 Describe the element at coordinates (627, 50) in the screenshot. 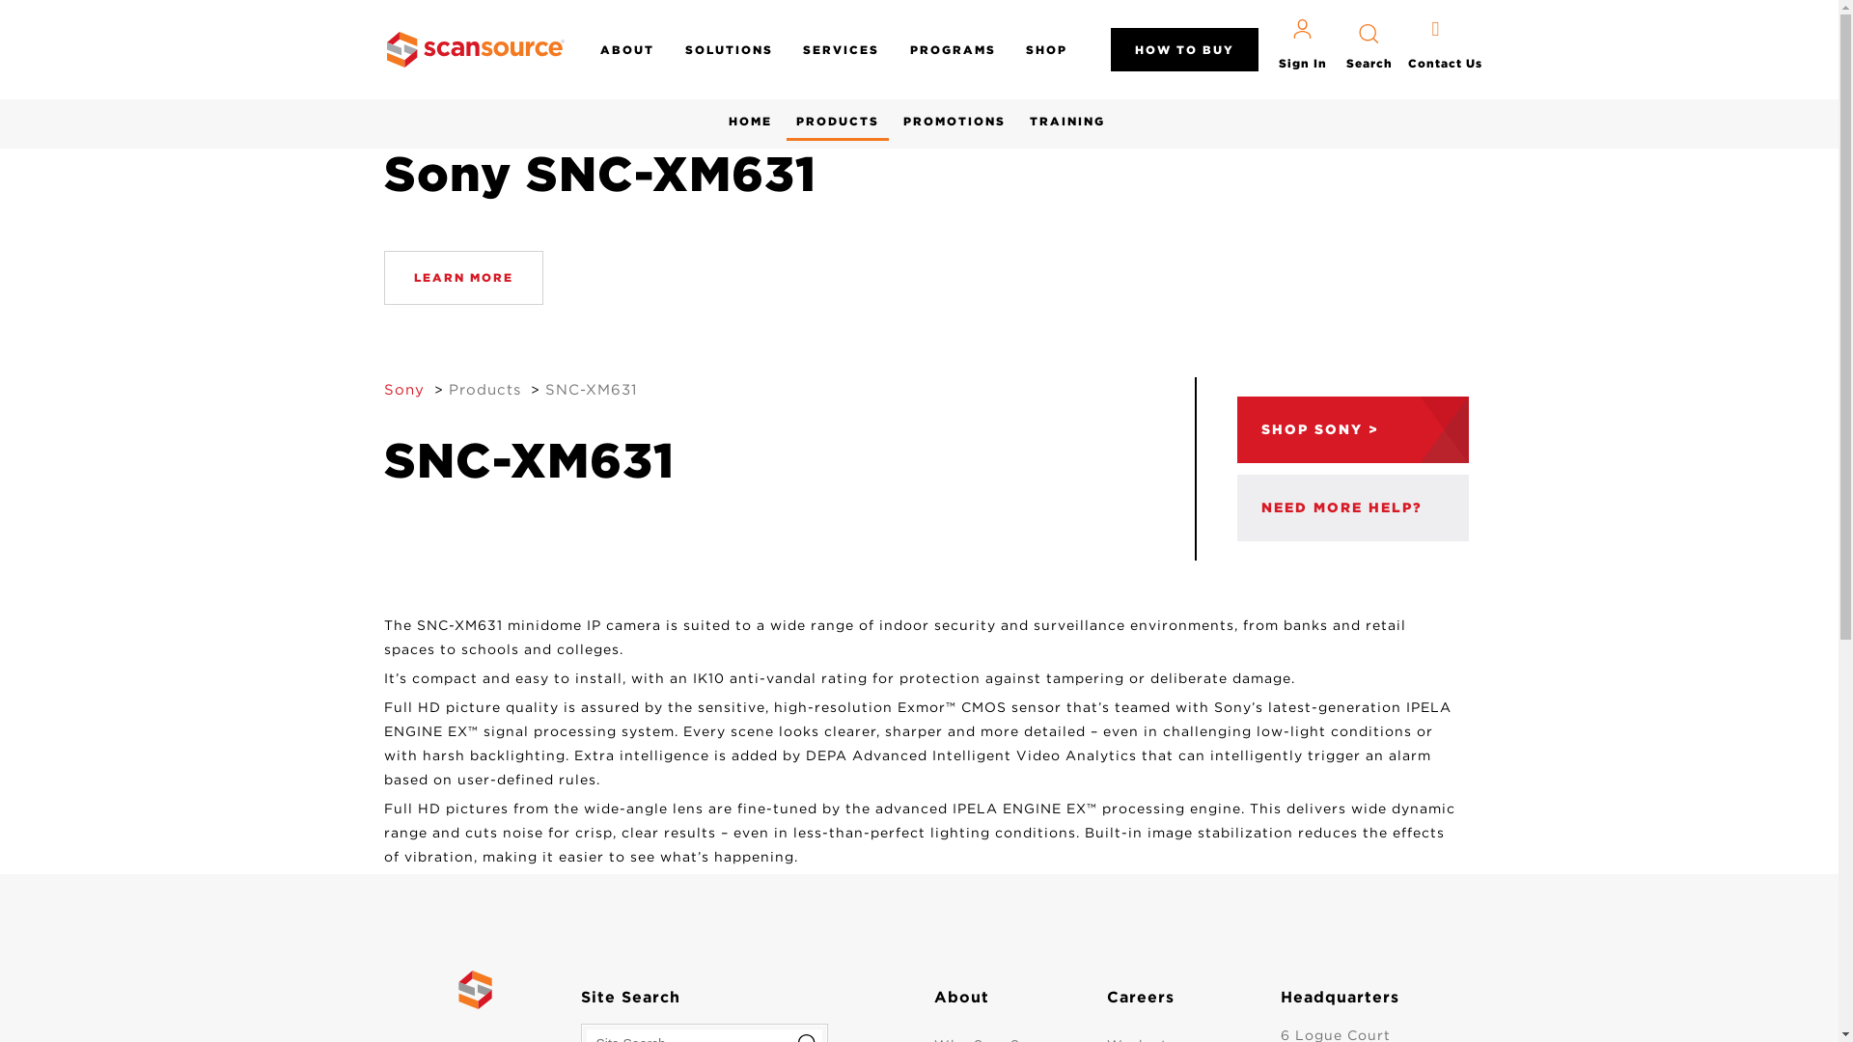

I see `ABOUT` at that location.